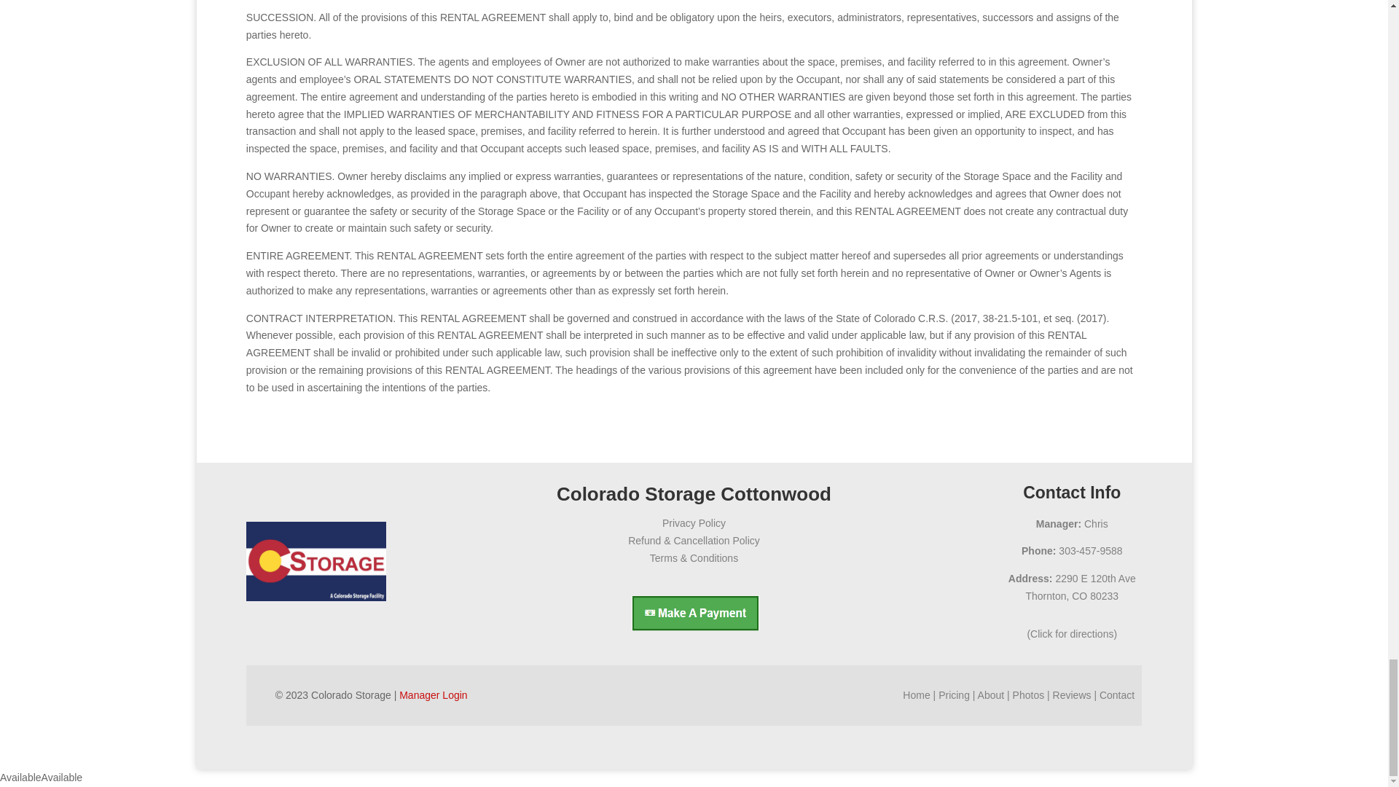 Image resolution: width=1399 pixels, height=787 pixels. What do you see at coordinates (433, 695) in the screenshot?
I see `Phone: 303-457-9588` at bounding box center [433, 695].